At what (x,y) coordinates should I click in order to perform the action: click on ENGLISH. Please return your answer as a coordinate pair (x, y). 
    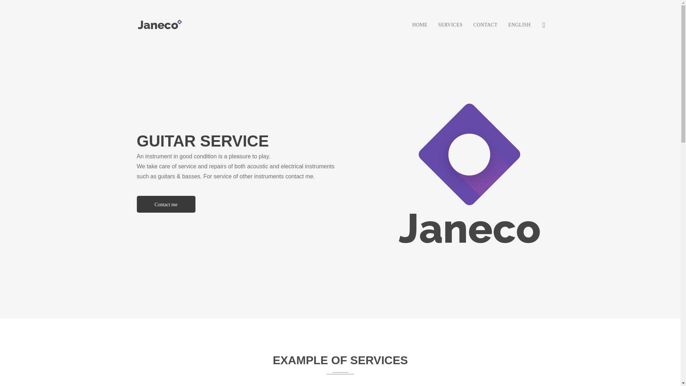
    Looking at the image, I should click on (520, 25).